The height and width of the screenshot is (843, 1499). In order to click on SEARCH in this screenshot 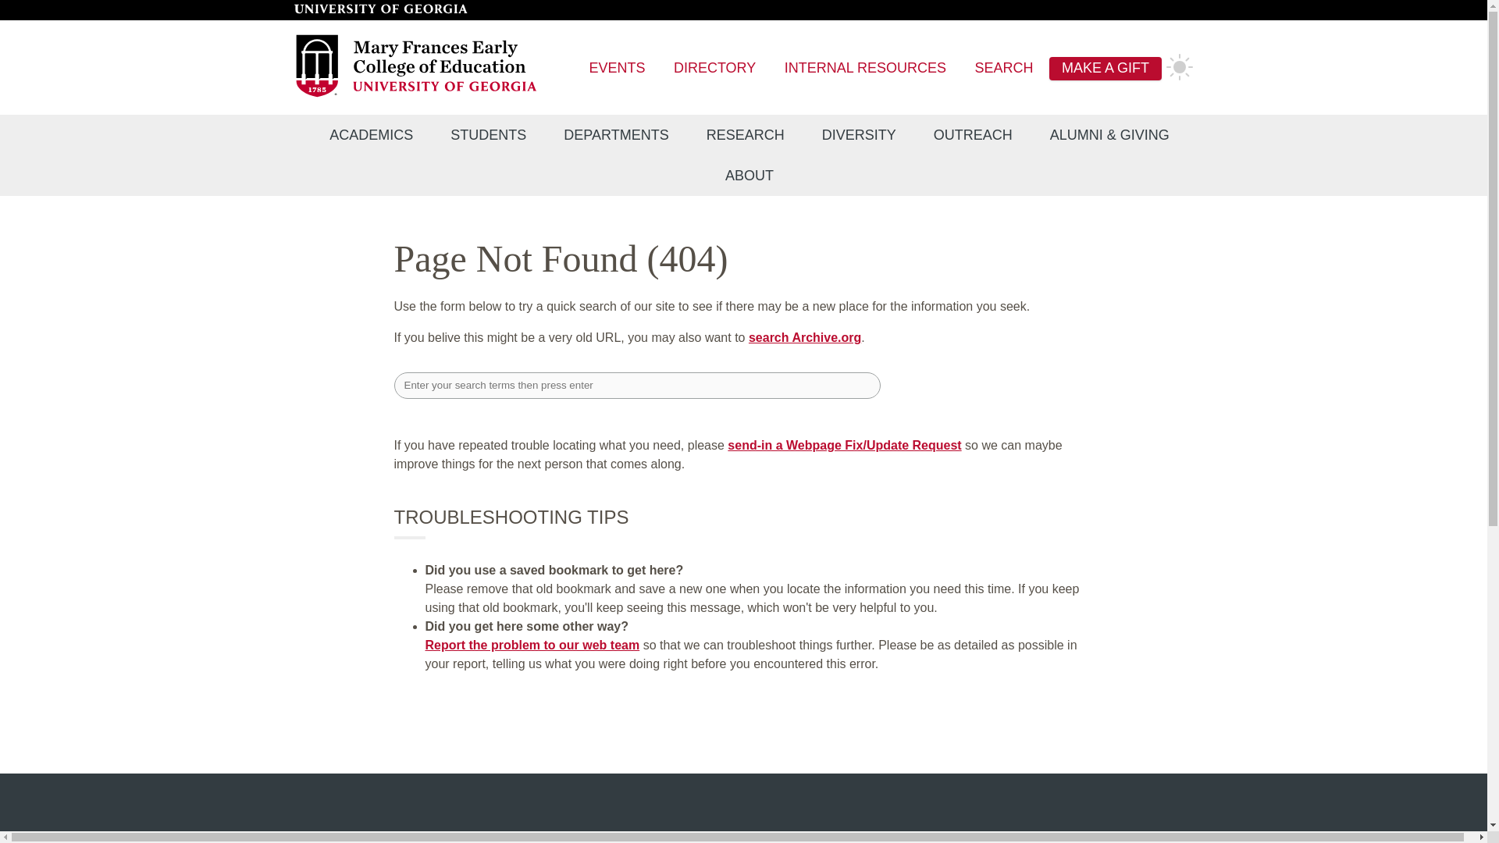, I will do `click(1004, 69)`.